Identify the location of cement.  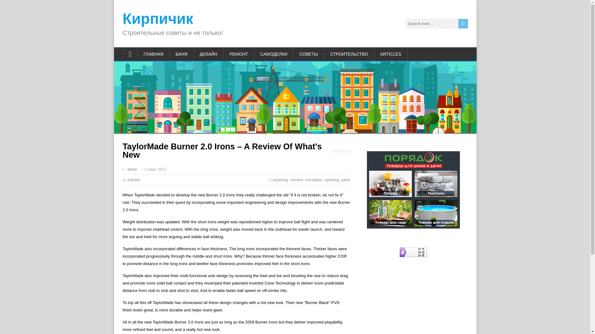
(297, 179).